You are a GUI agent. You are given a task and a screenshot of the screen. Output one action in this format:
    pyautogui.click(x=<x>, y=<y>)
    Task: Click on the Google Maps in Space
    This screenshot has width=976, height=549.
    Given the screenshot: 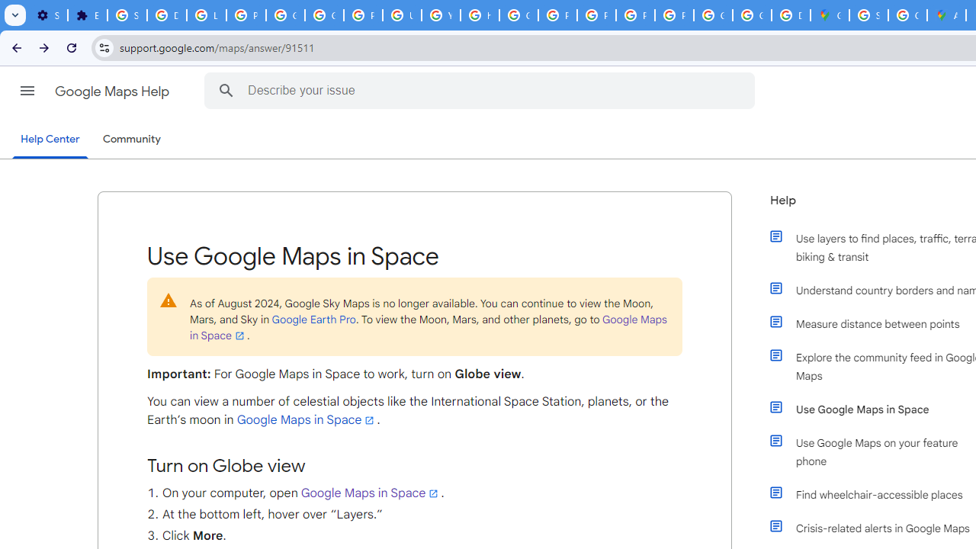 What is the action you would take?
    pyautogui.click(x=371, y=493)
    